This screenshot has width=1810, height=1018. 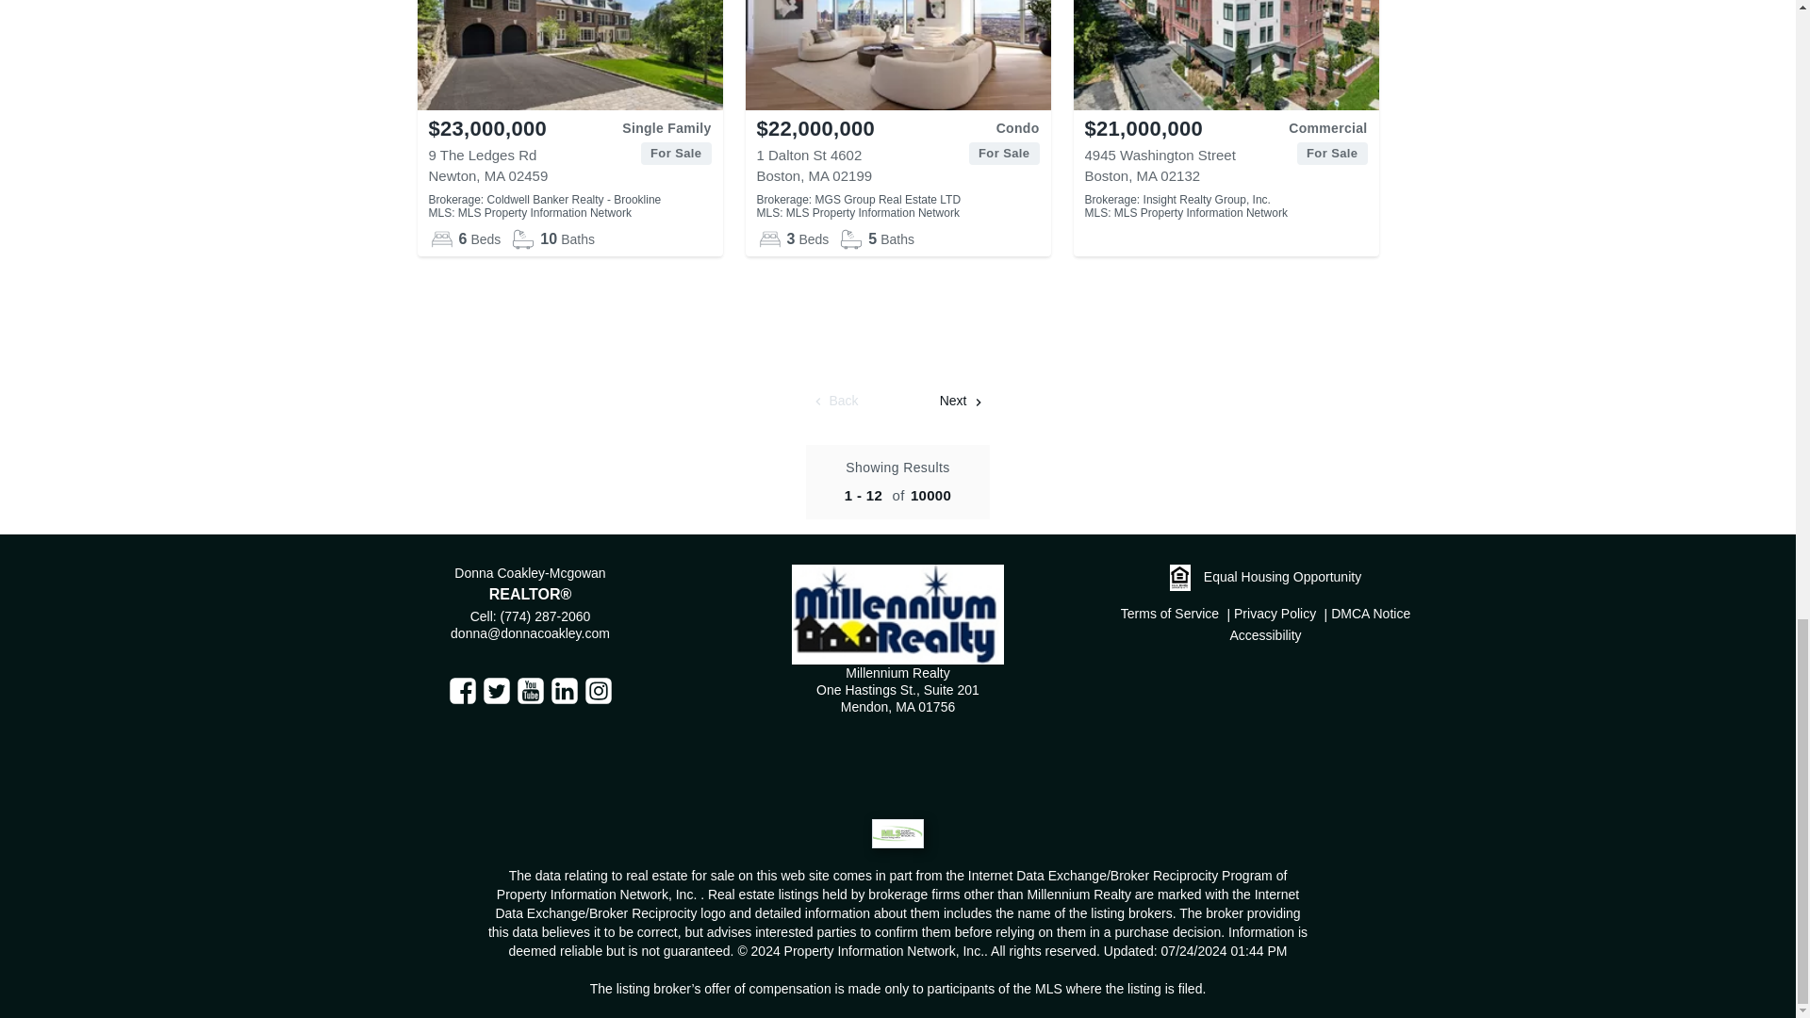 What do you see at coordinates (962, 402) in the screenshot?
I see `Next page` at bounding box center [962, 402].